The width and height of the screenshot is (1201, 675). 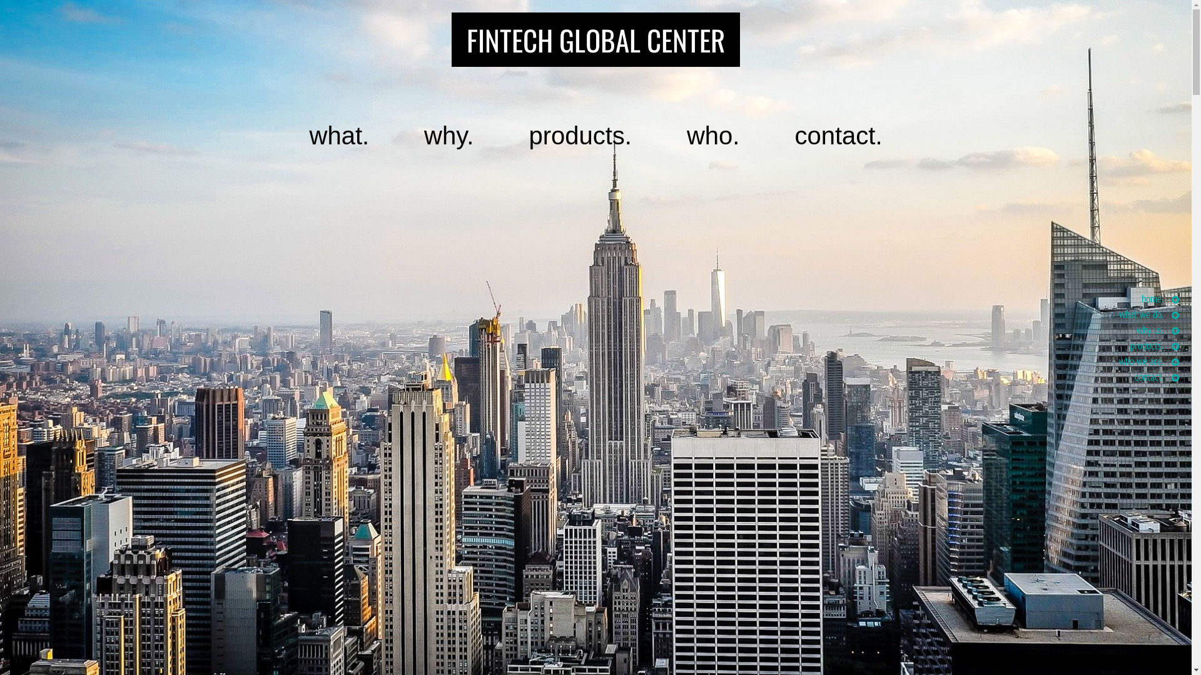 What do you see at coordinates (1158, 329) in the screenshot?
I see `why us.` at bounding box center [1158, 329].